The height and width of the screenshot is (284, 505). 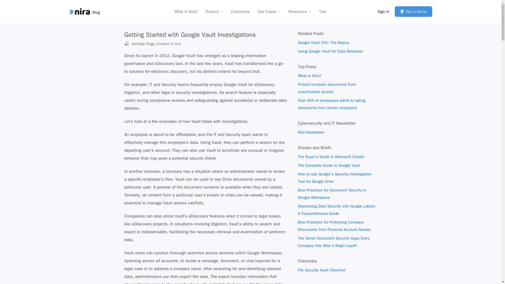 What do you see at coordinates (300, 11) in the screenshot?
I see `Resources` at bounding box center [300, 11].